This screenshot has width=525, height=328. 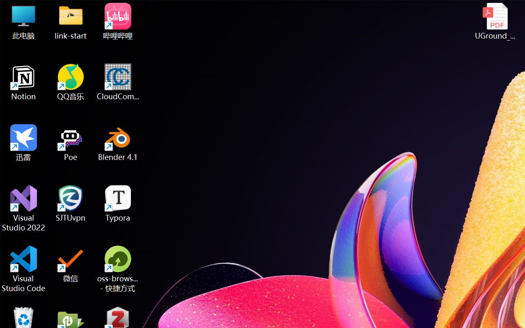 What do you see at coordinates (24, 82) in the screenshot?
I see `Notion` at bounding box center [24, 82].